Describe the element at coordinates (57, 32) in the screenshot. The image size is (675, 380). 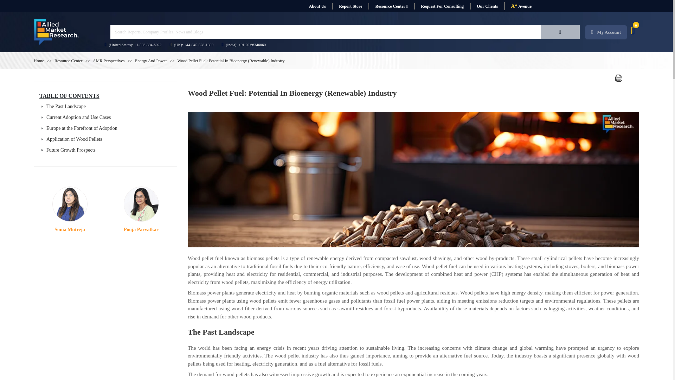
I see `Allied Market Research` at that location.